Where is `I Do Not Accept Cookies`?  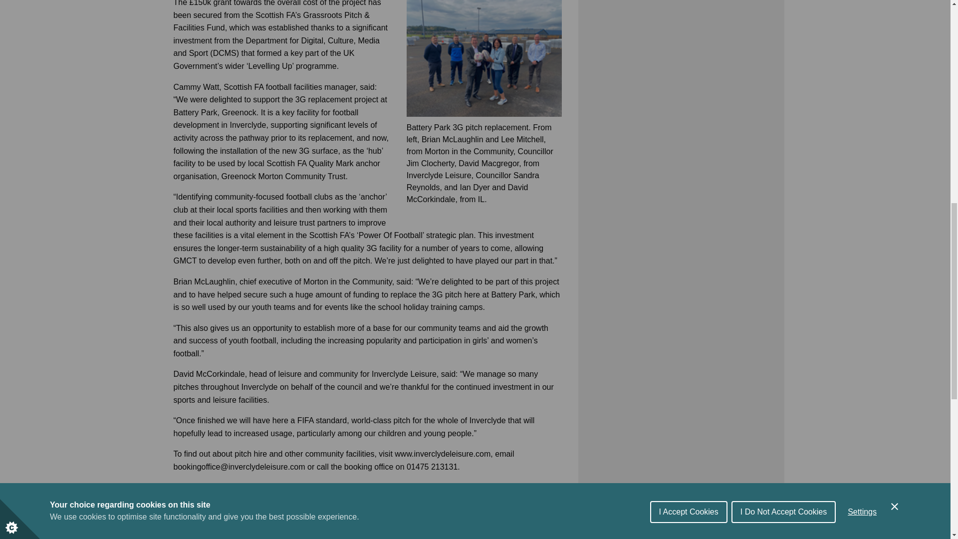 I Do Not Accept Cookies is located at coordinates (783, 8).